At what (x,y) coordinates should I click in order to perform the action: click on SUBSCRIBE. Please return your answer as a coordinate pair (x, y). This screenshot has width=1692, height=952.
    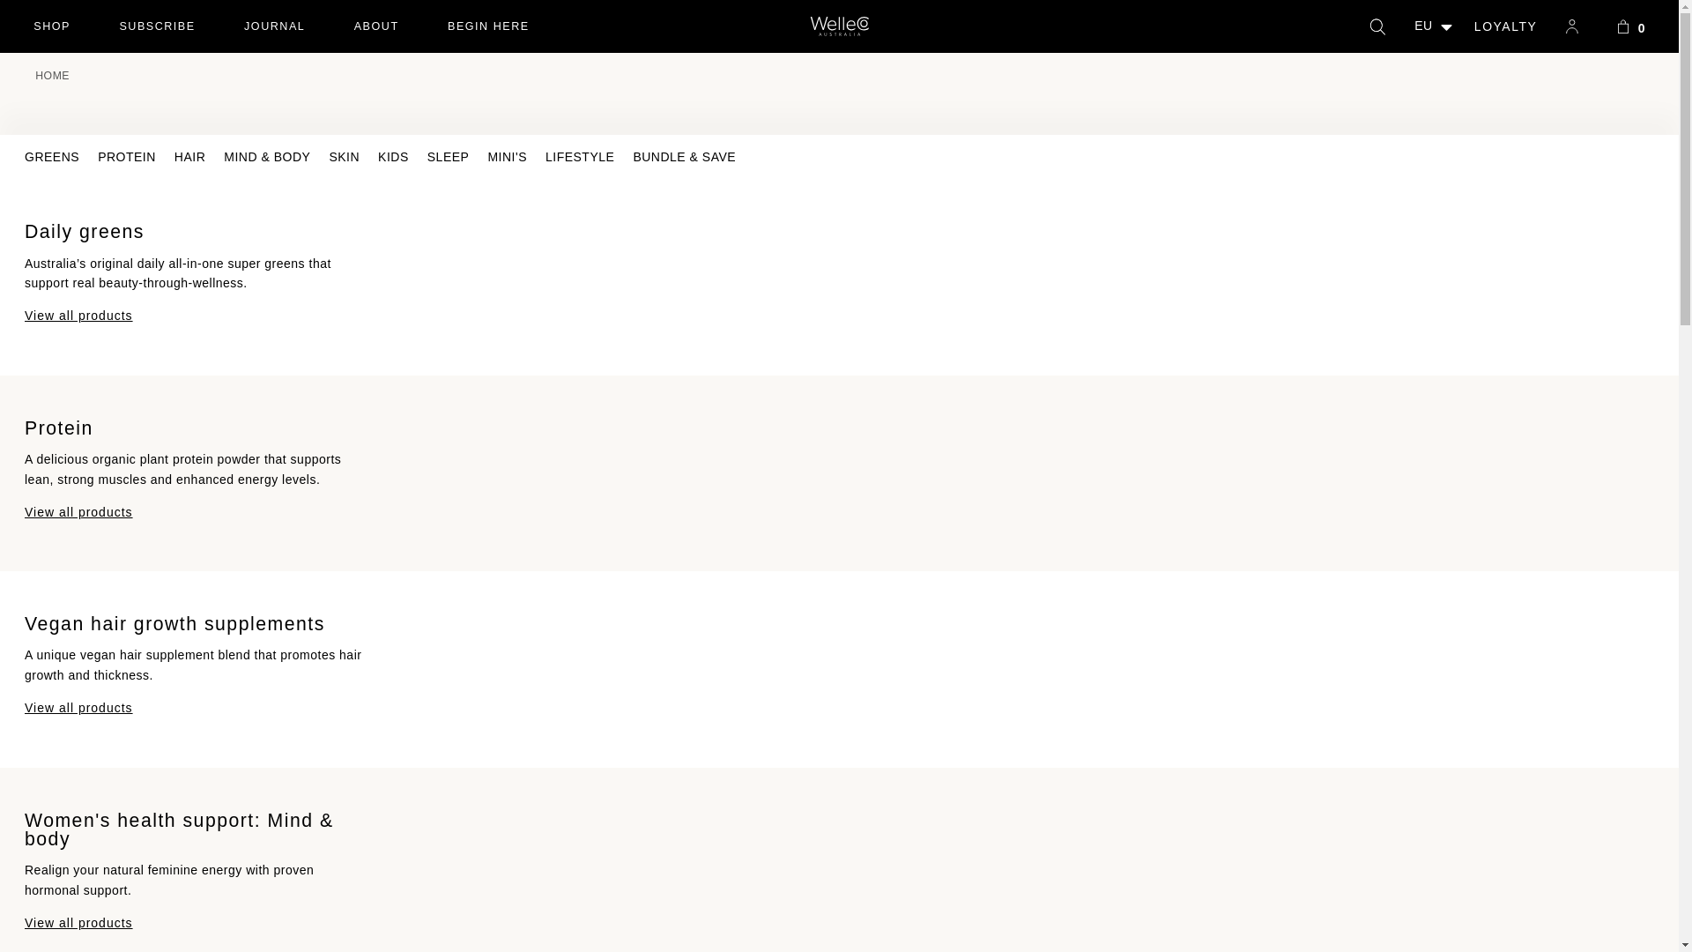
    Looking at the image, I should click on (52, 26).